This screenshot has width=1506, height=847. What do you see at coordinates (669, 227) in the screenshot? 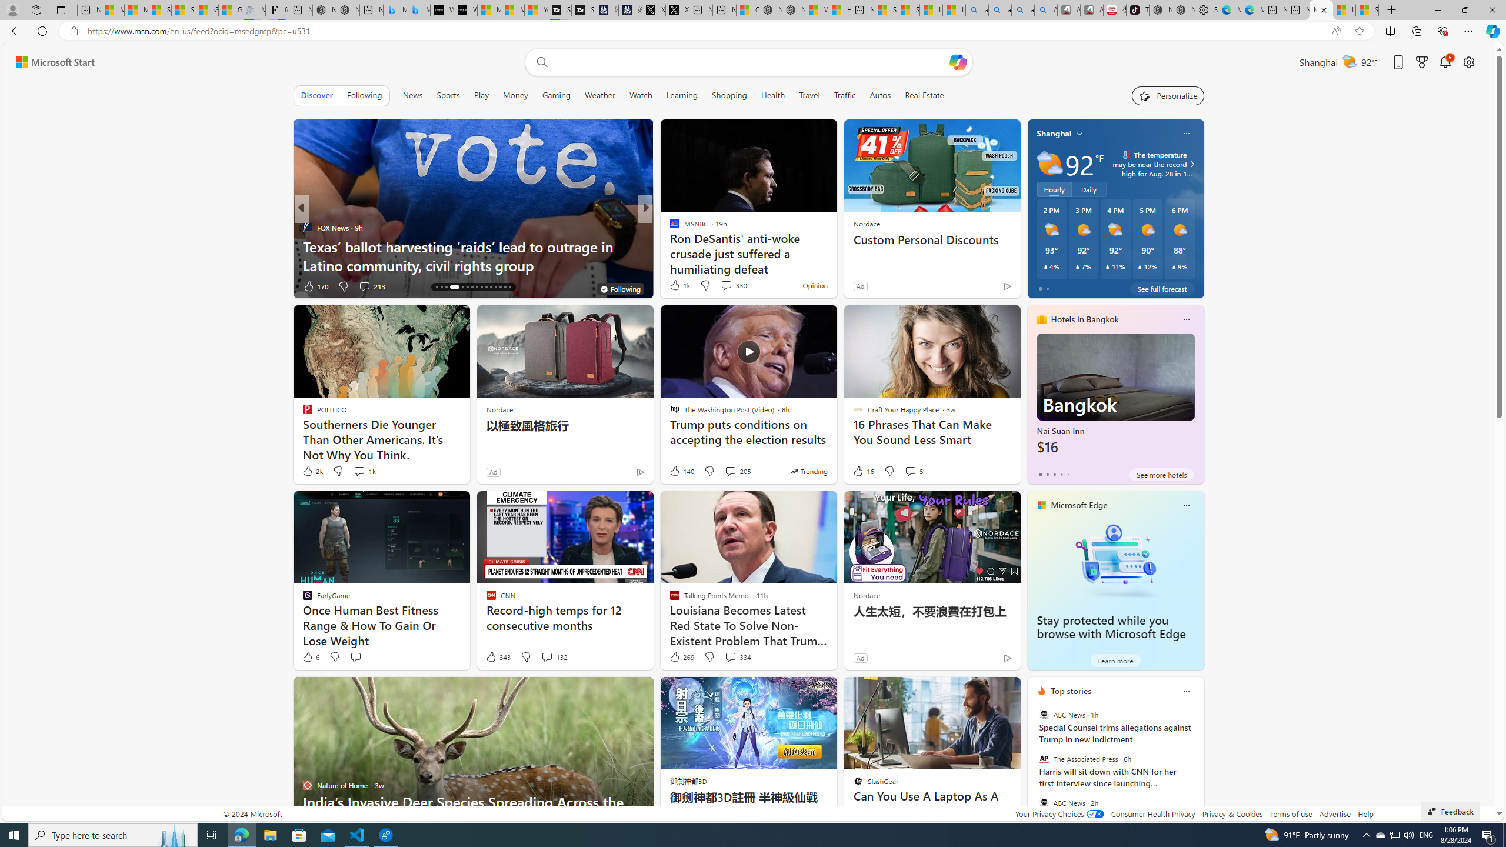
I see `TAG24 NEWS` at bounding box center [669, 227].